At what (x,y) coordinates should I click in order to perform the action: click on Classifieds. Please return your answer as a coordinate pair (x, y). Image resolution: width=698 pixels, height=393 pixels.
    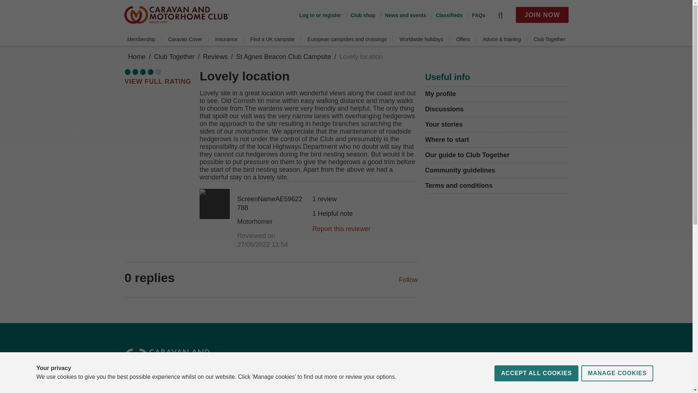
    Looking at the image, I should click on (446, 15).